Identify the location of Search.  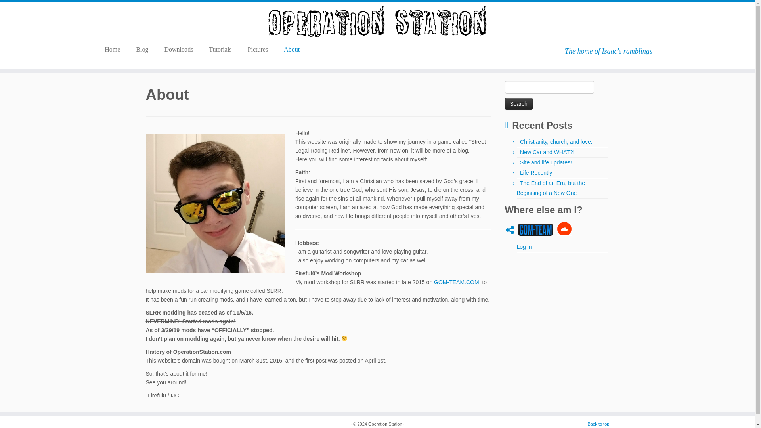
(519, 104).